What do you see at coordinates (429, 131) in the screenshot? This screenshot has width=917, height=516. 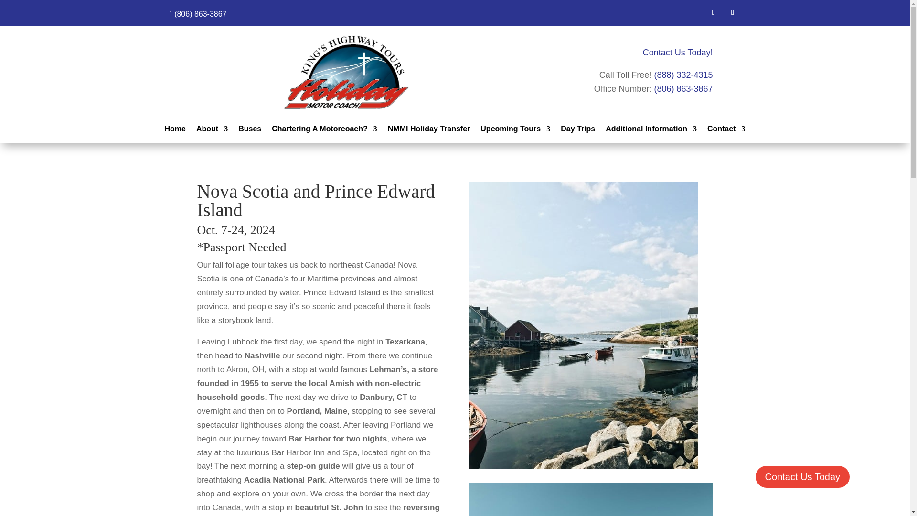 I see `NMMI Holiday Transfer` at bounding box center [429, 131].